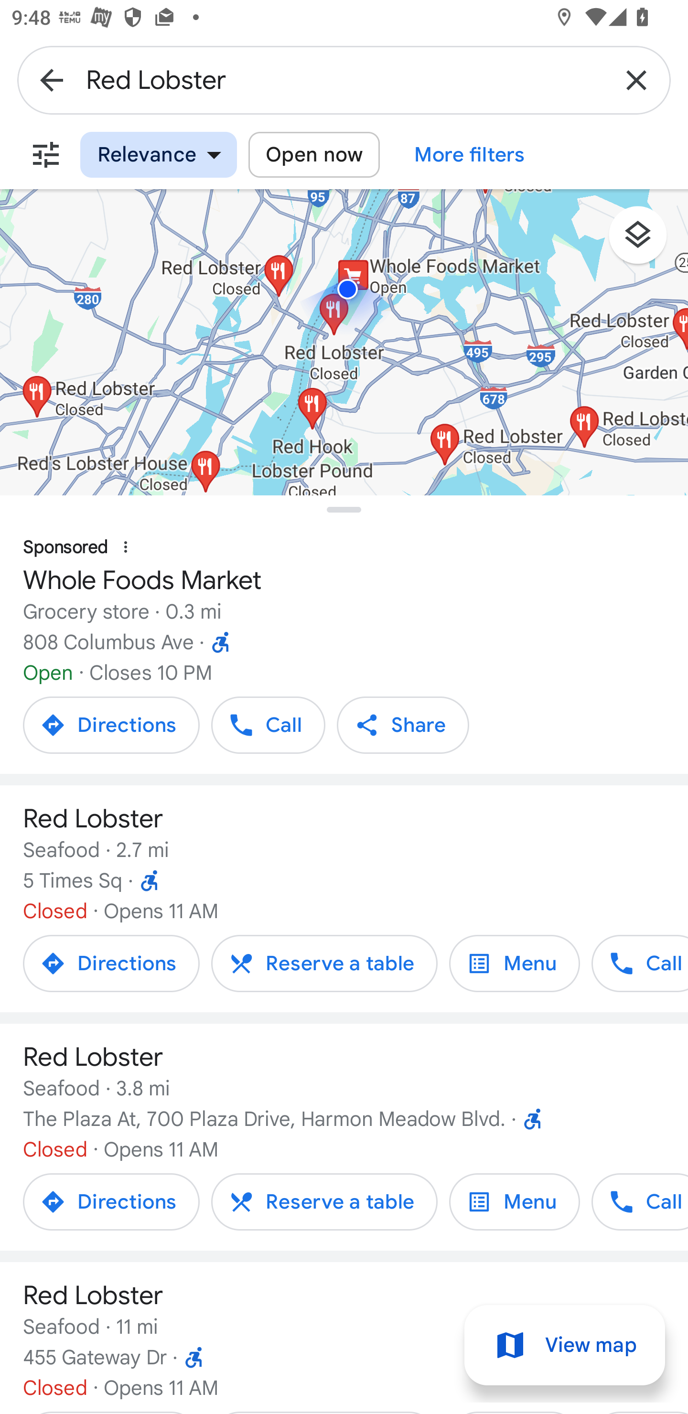 The height and width of the screenshot is (1414, 688). I want to click on Back, so click(52, 79).